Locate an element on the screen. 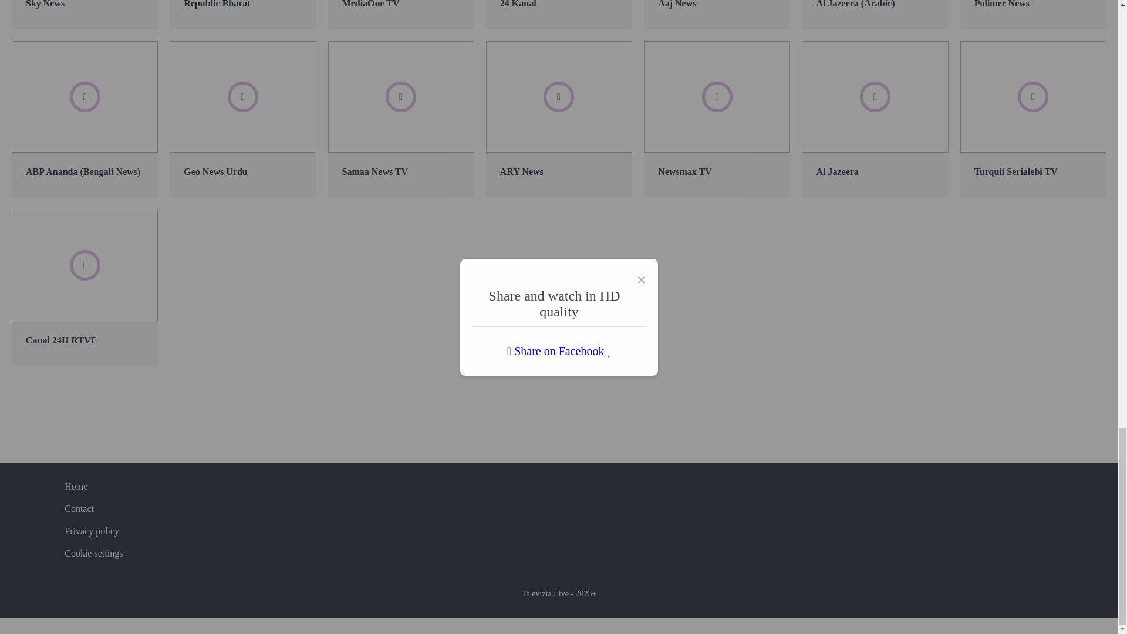 This screenshot has width=1127, height=634. Al Jazeera is located at coordinates (875, 119).